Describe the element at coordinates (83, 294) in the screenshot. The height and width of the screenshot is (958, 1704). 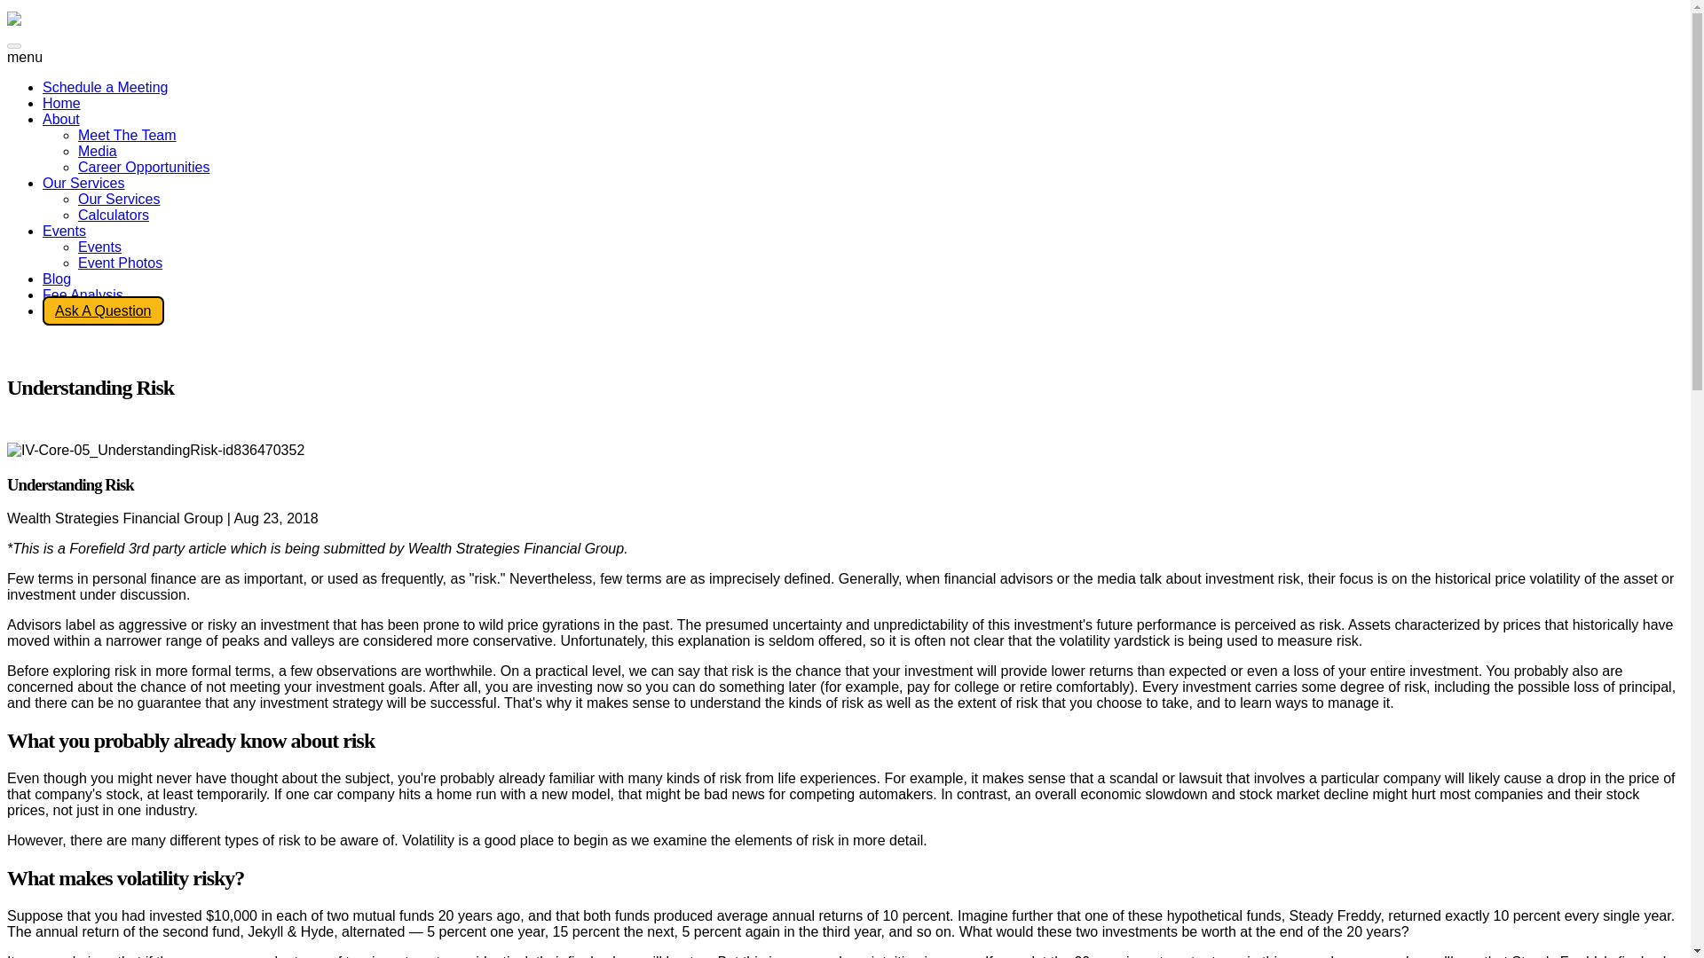
I see `Fee Analysis` at that location.